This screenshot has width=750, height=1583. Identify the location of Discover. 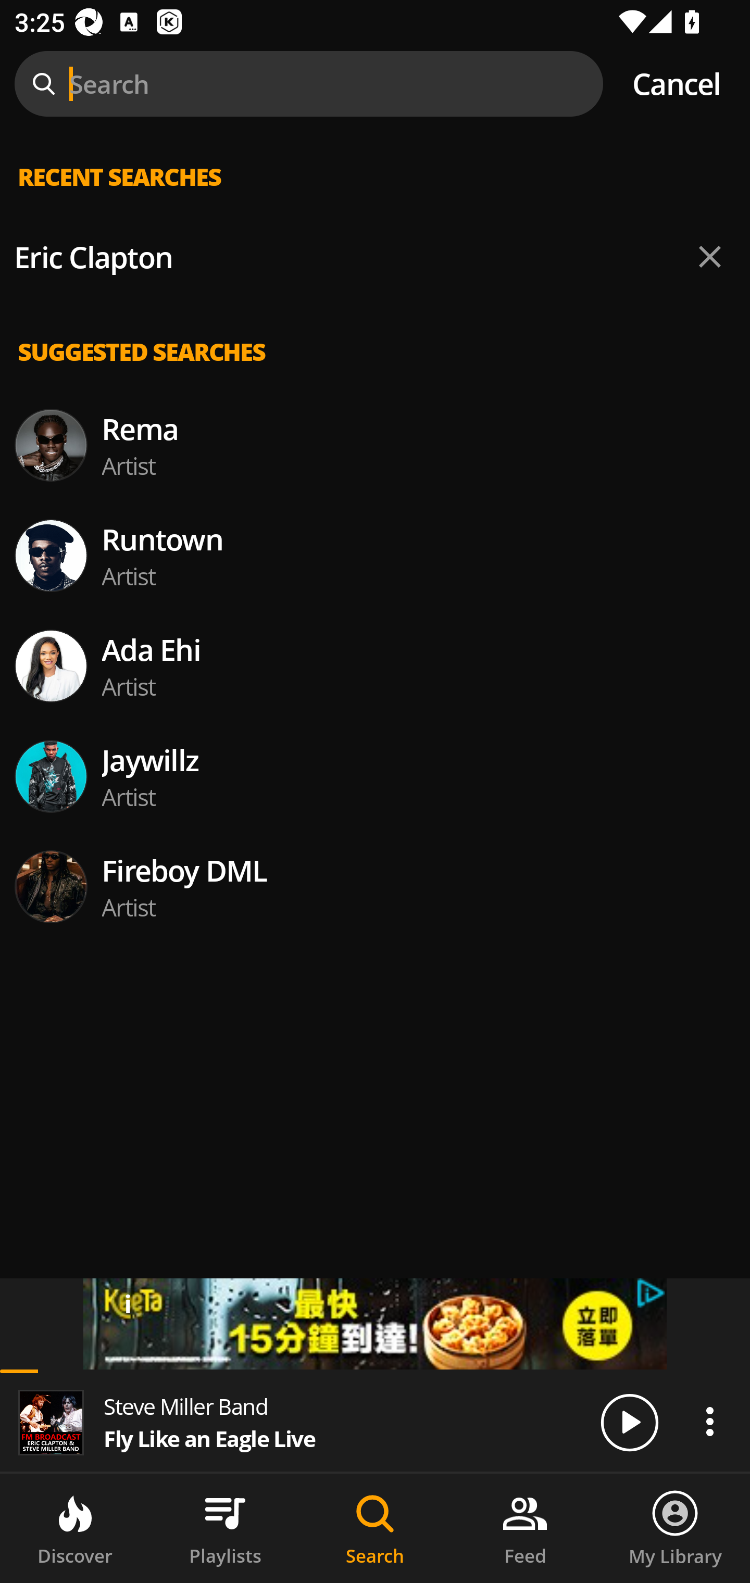
(75, 1528).